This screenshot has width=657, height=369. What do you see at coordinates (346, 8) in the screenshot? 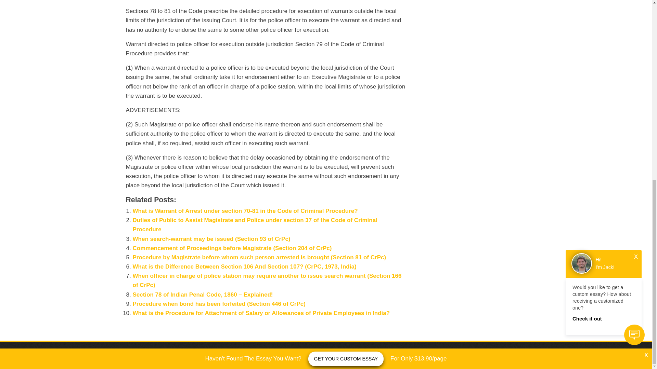
I see `GET YOUR CUSTOM ESSAY` at bounding box center [346, 8].